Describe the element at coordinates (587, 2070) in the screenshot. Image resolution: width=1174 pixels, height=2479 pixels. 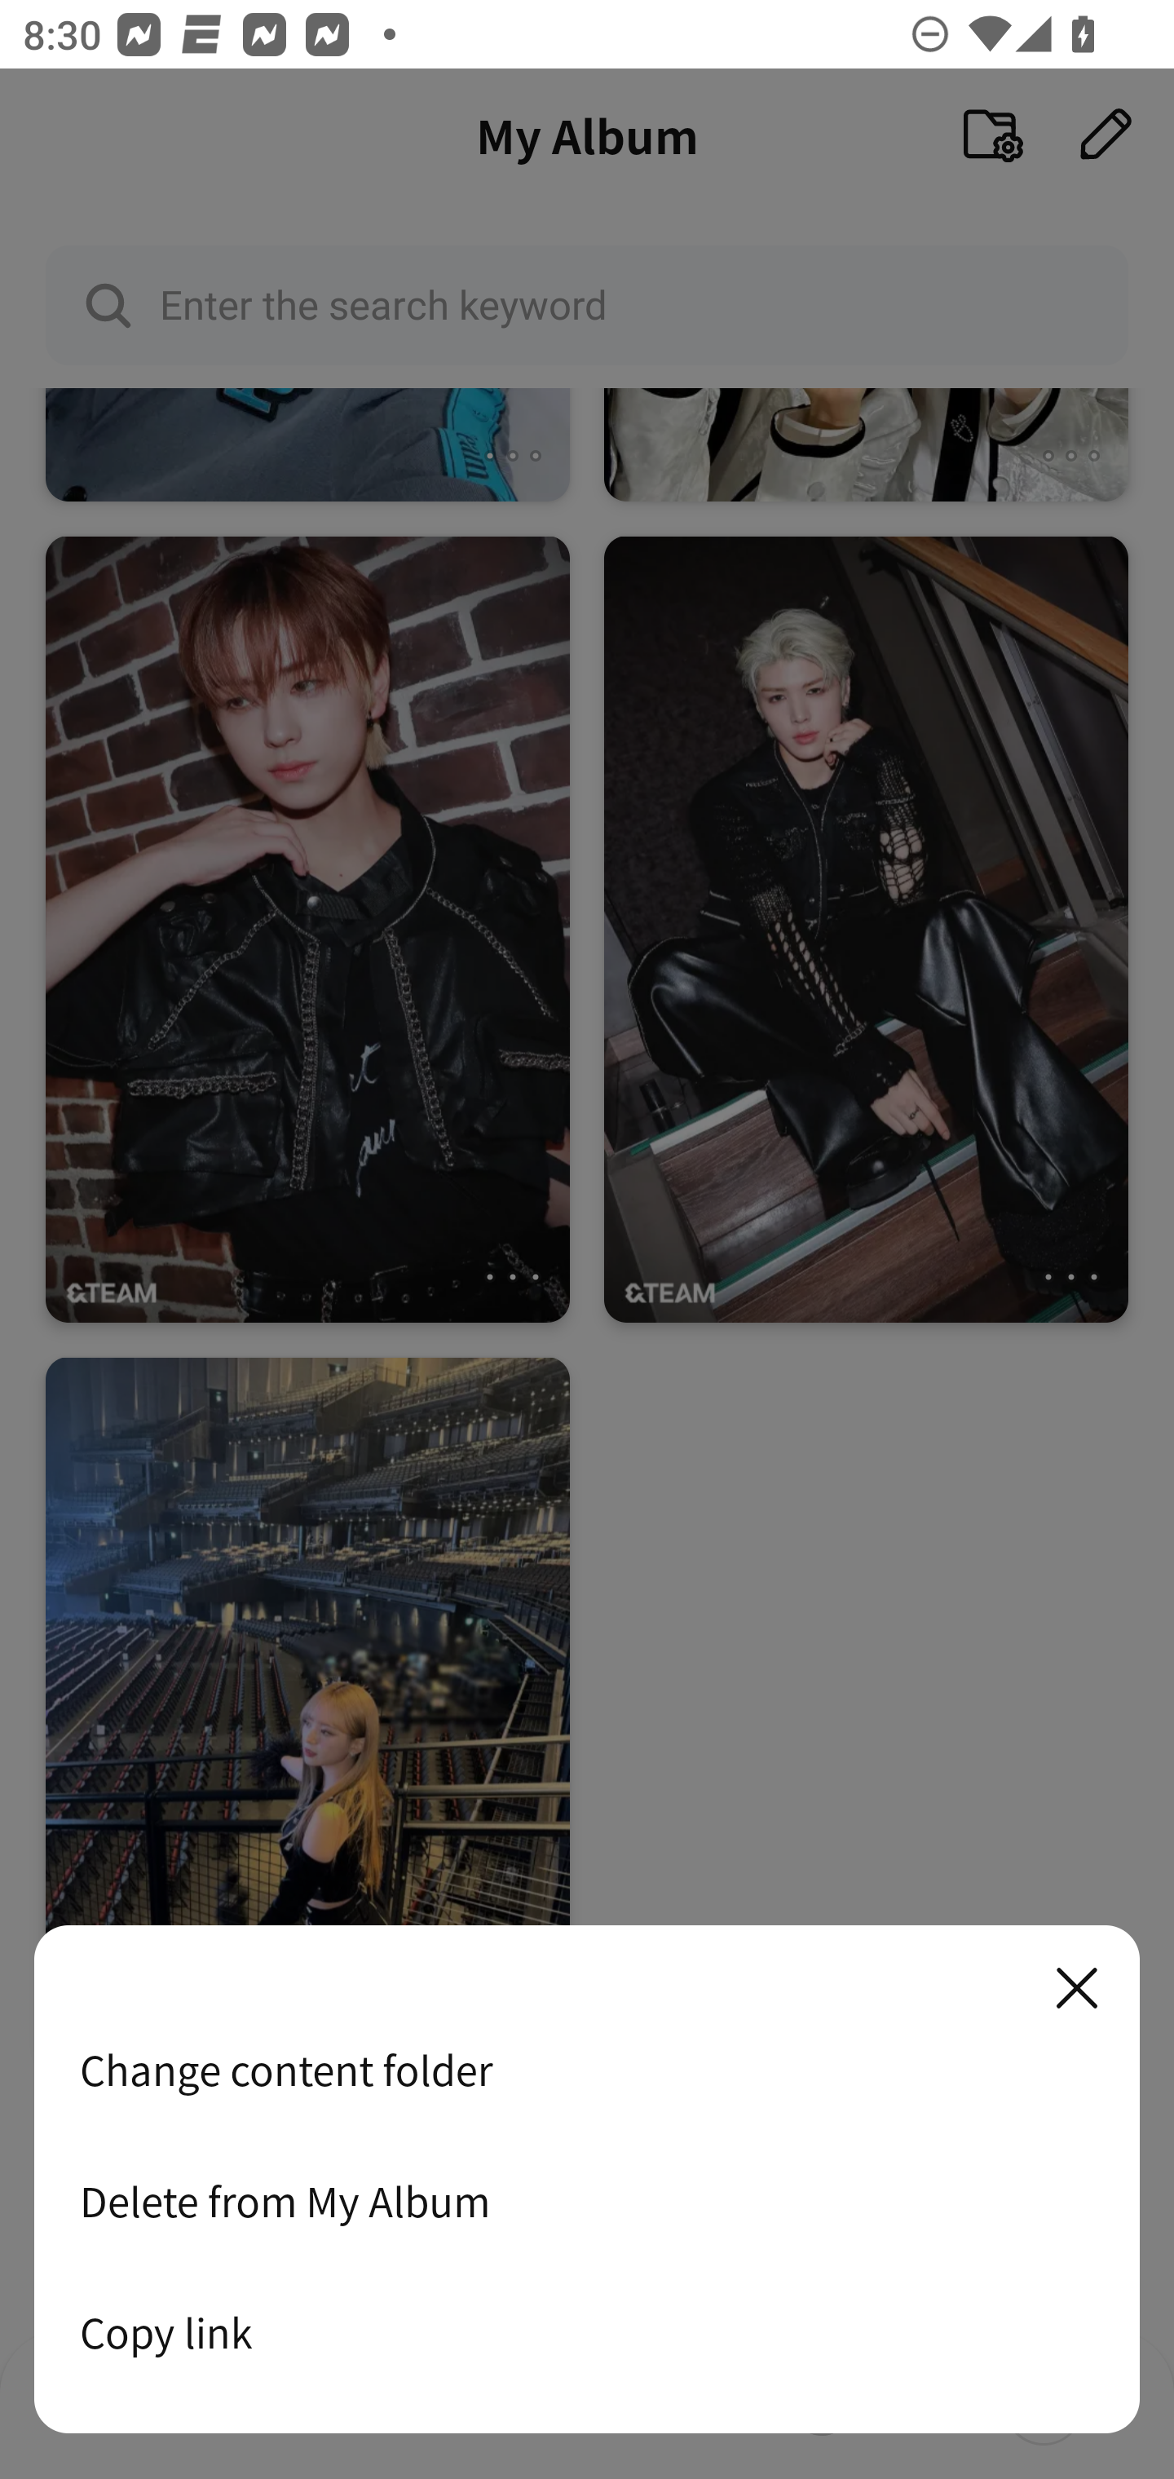
I see `Change content folder` at that location.